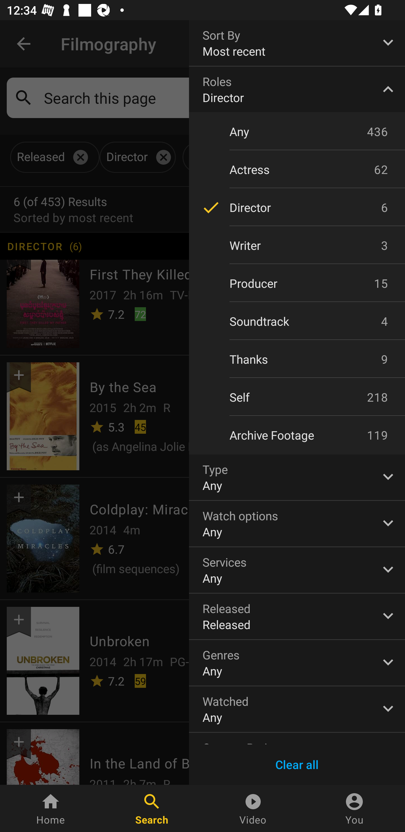 The width and height of the screenshot is (405, 832). What do you see at coordinates (297, 169) in the screenshot?
I see `Actress 62` at bounding box center [297, 169].